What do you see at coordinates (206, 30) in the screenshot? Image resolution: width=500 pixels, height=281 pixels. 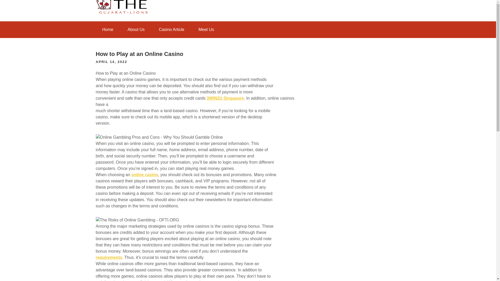 I see `Meet Us` at bounding box center [206, 30].